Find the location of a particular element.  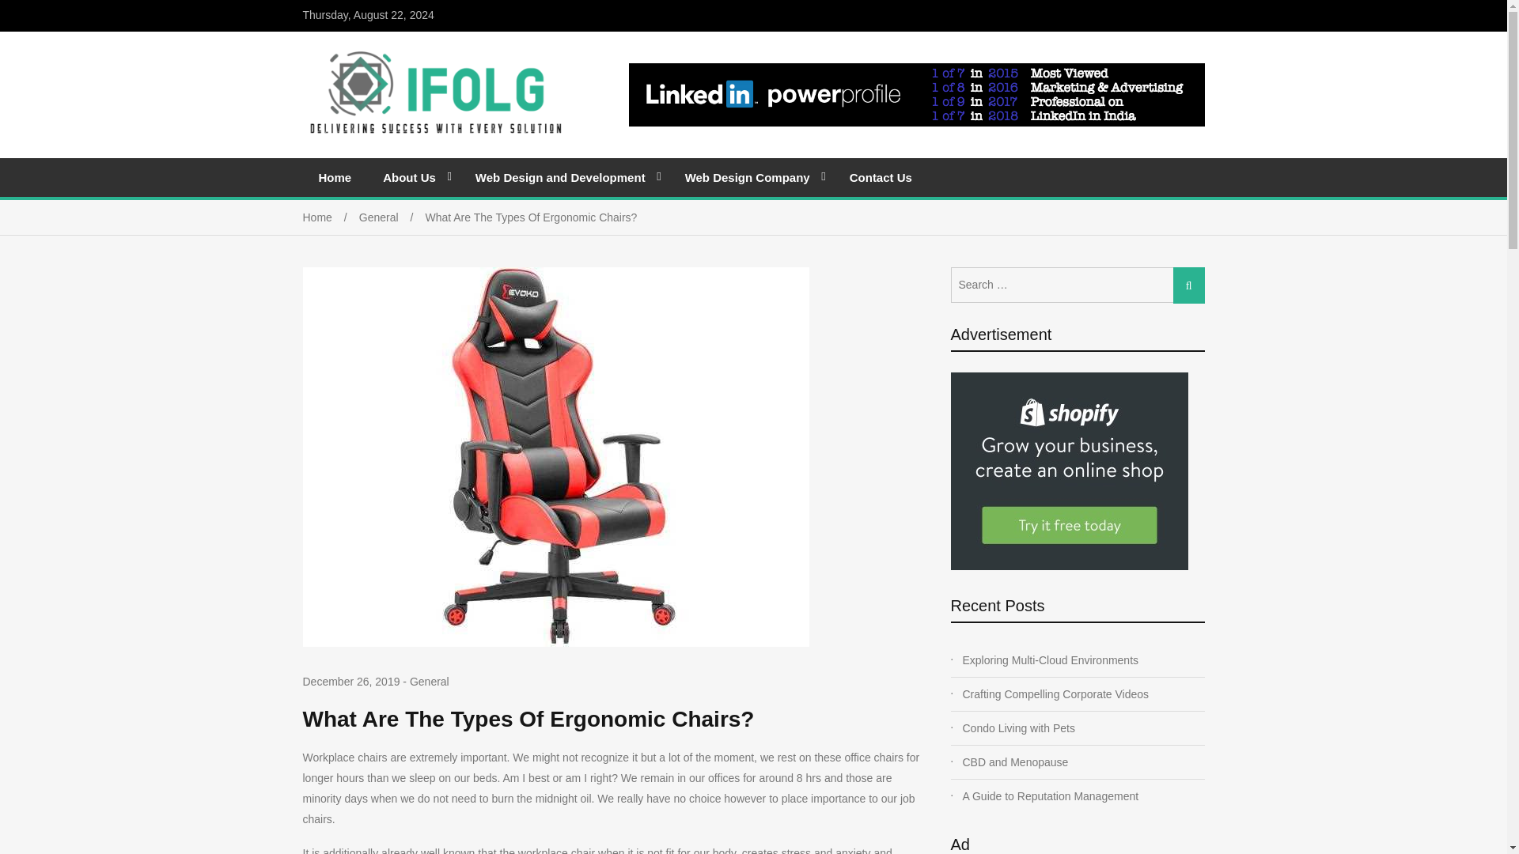

Web Design Company is located at coordinates (752, 177).